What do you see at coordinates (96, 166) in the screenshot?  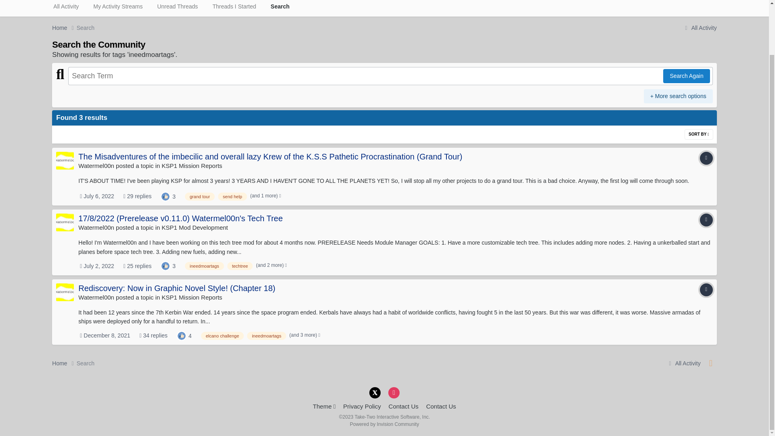 I see `Go to Watermel00n's profile` at bounding box center [96, 166].